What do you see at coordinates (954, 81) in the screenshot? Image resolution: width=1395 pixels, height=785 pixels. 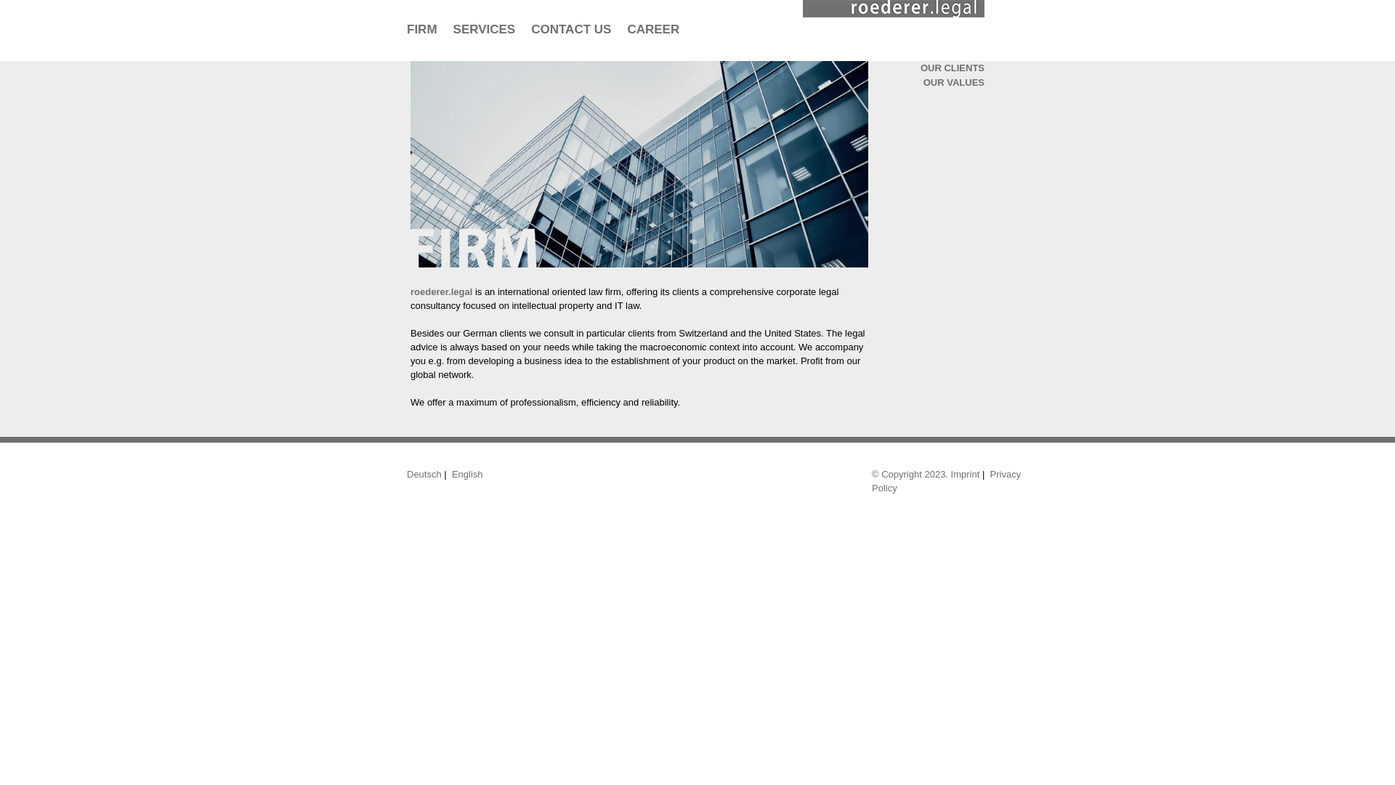 I see `OUR VALUES` at bounding box center [954, 81].